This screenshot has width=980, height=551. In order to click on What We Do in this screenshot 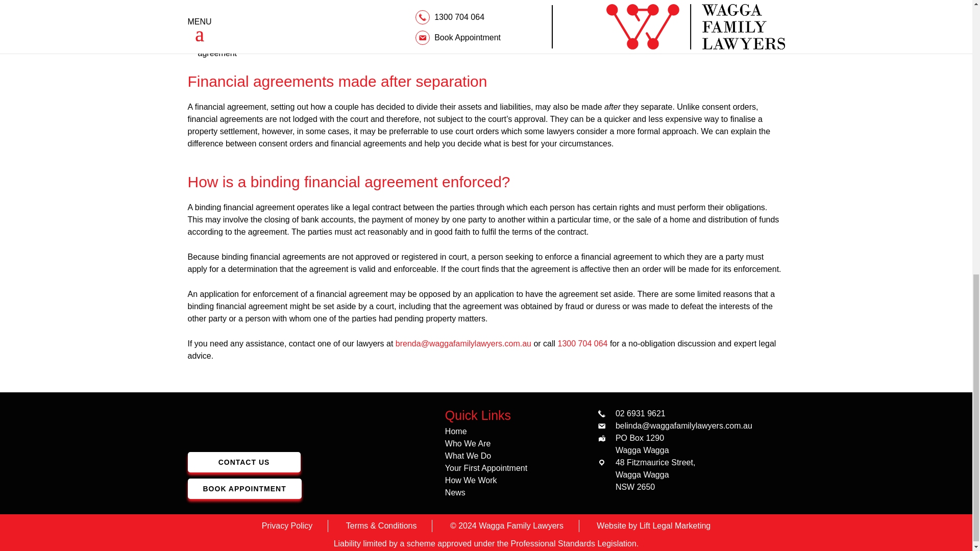, I will do `click(468, 455)`.